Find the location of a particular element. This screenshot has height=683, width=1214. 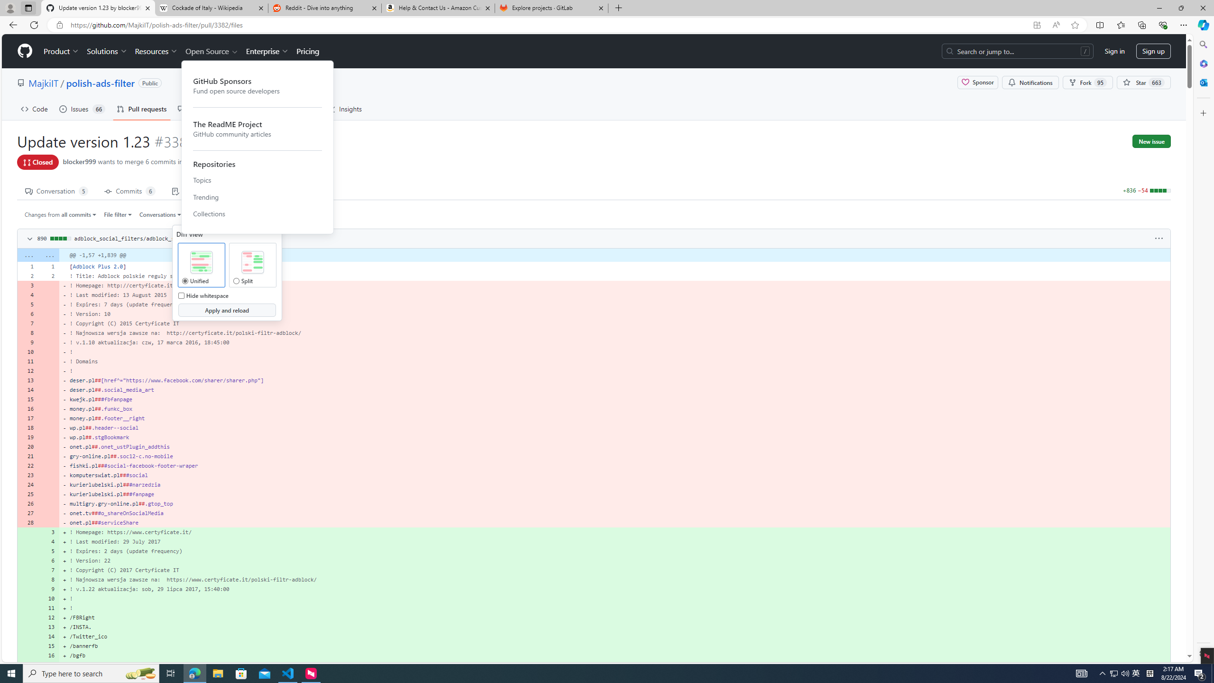

[Adblock Plus 2.0] is located at coordinates (615, 266).